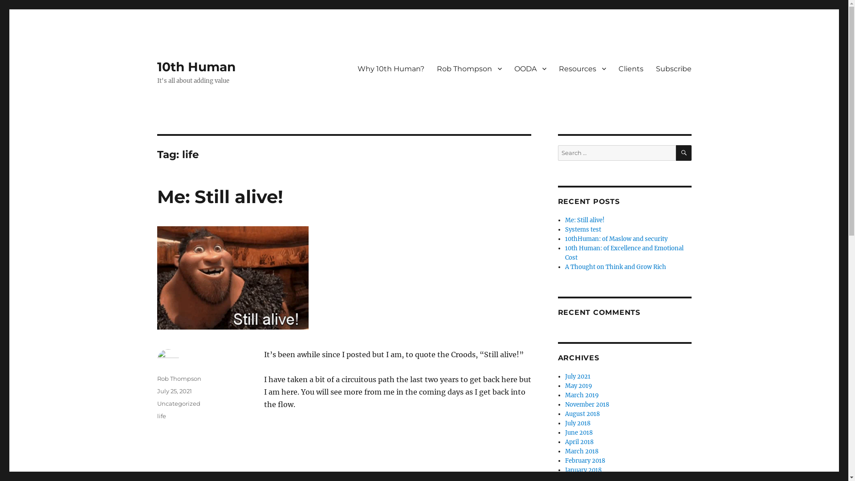 The width and height of the screenshot is (855, 481). I want to click on 10th Human: of Excellence and Emotional Cost, so click(624, 253).